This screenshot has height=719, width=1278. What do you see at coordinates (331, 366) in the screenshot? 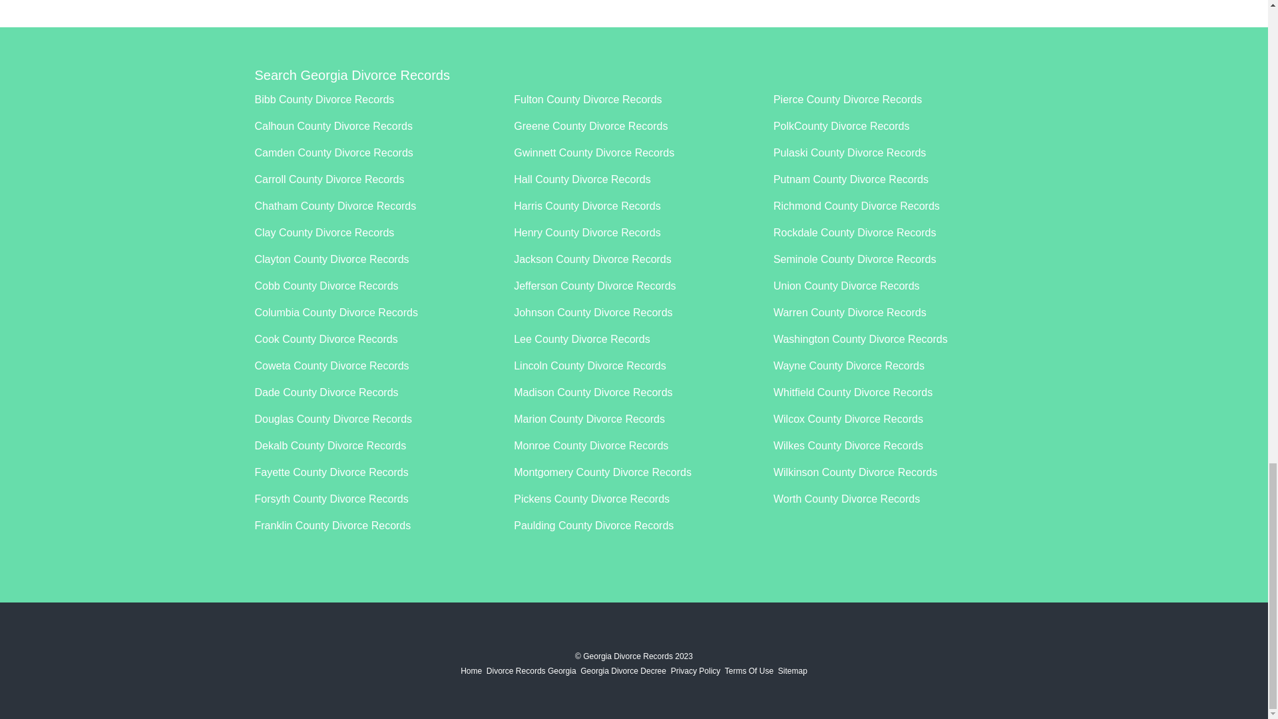
I see `Coweta County Divorce Records` at bounding box center [331, 366].